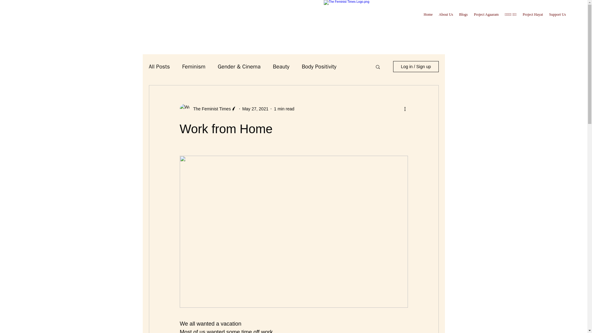  What do you see at coordinates (428, 14) in the screenshot?
I see `Home` at bounding box center [428, 14].